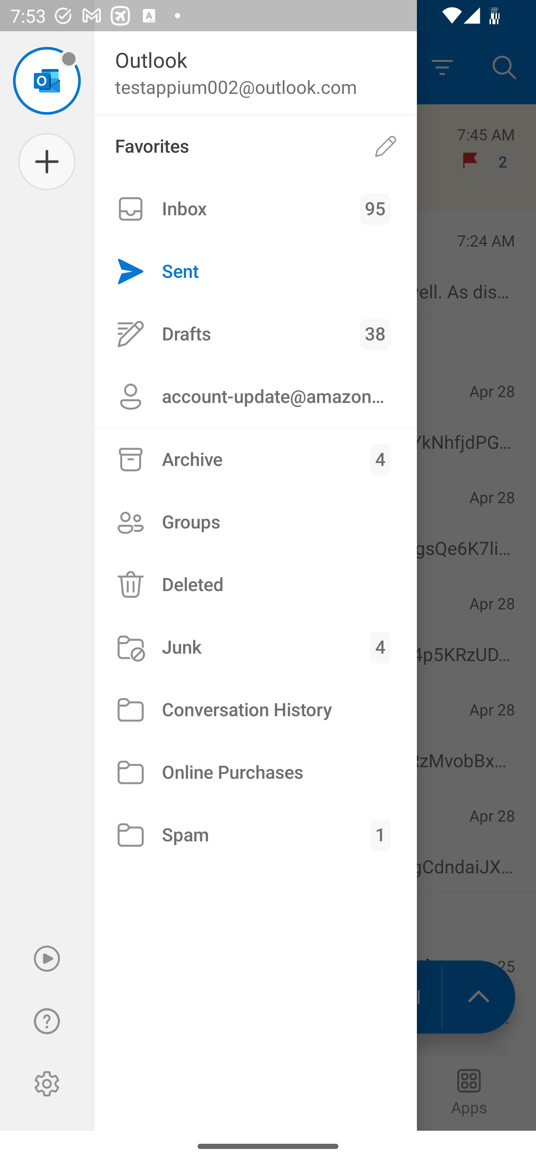  I want to click on Sent Sent,Selected, so click(255, 272).